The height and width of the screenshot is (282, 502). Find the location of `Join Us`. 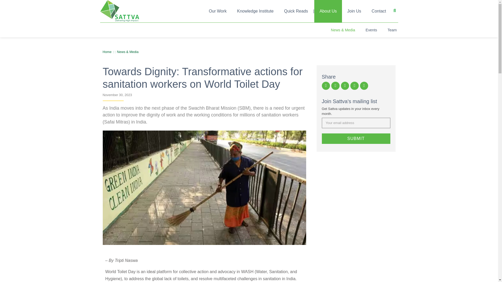

Join Us is located at coordinates (354, 11).